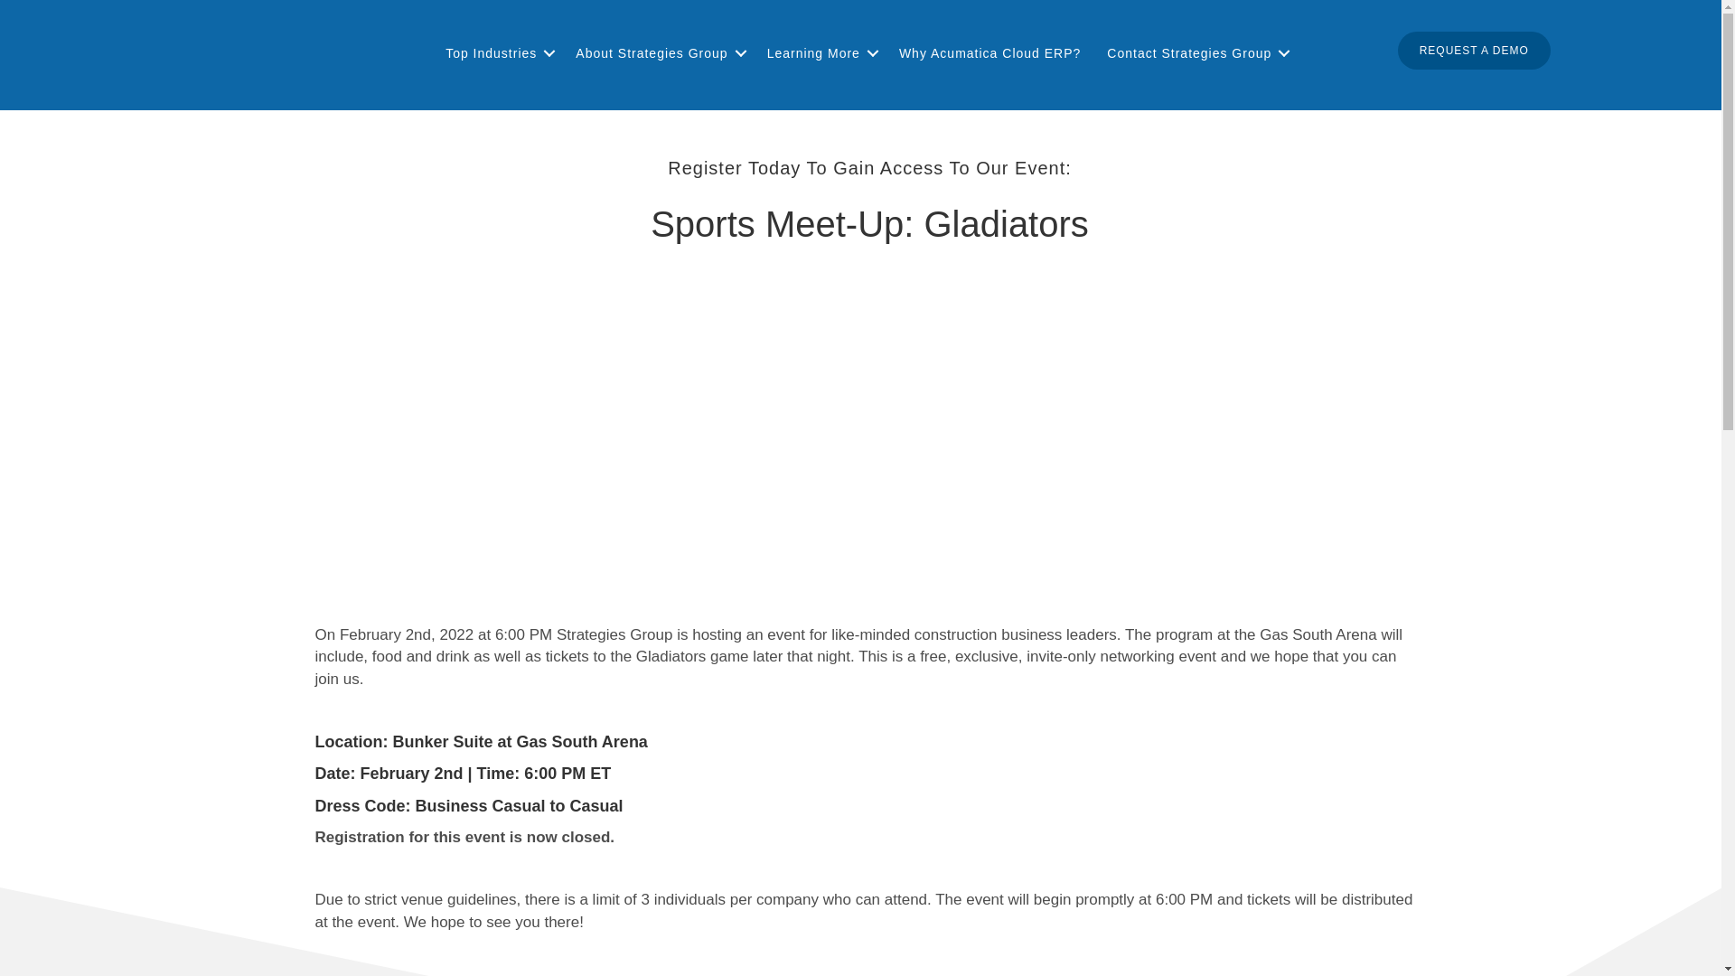 Image resolution: width=1735 pixels, height=976 pixels. Describe the element at coordinates (820, 52) in the screenshot. I see `Learning More` at that location.